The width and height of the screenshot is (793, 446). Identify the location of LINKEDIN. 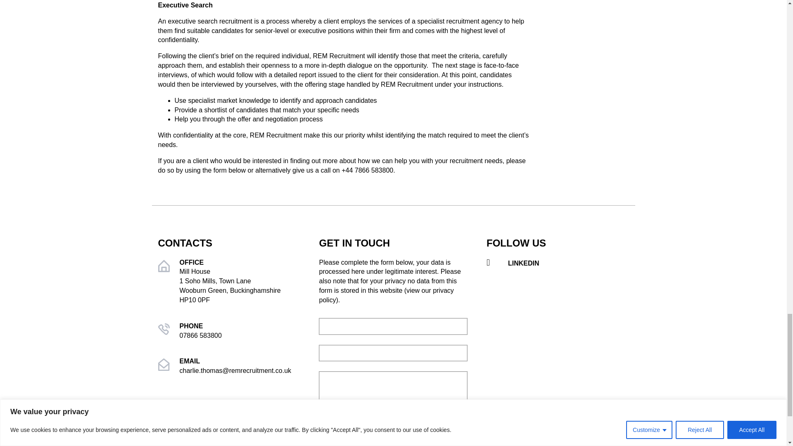
(558, 263).